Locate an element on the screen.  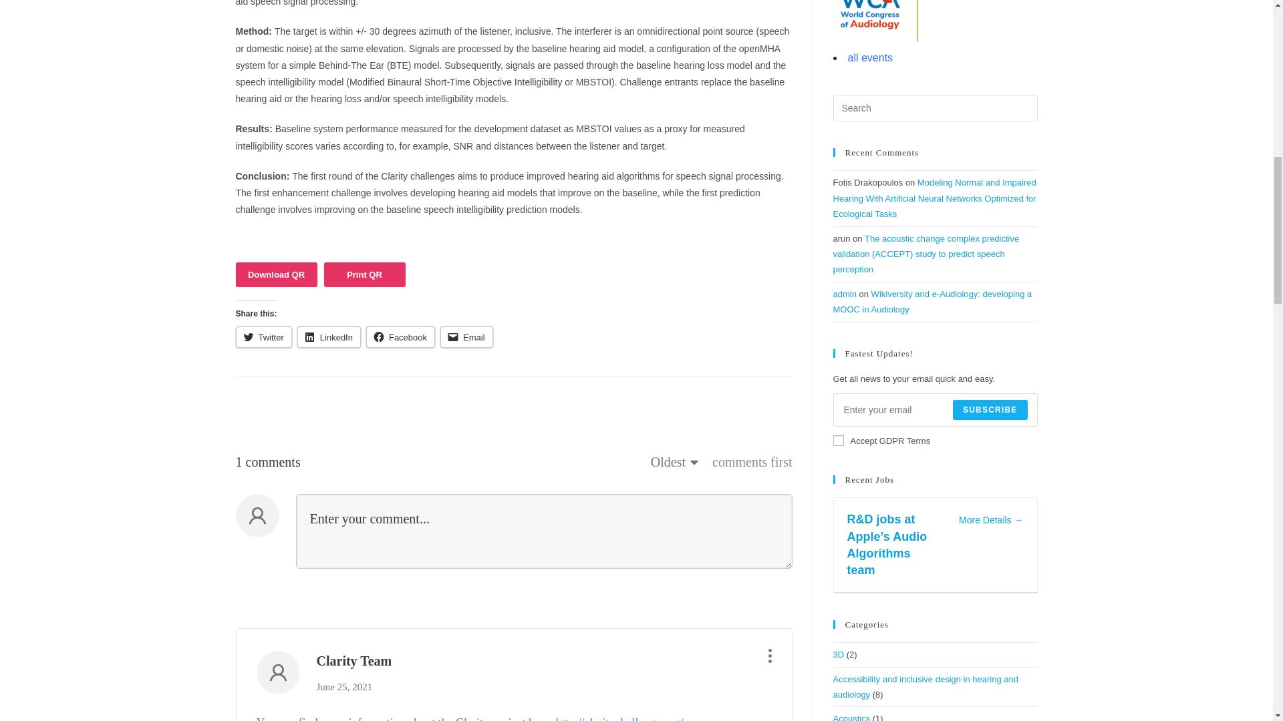
Click to email a link to a friend is located at coordinates (466, 336).